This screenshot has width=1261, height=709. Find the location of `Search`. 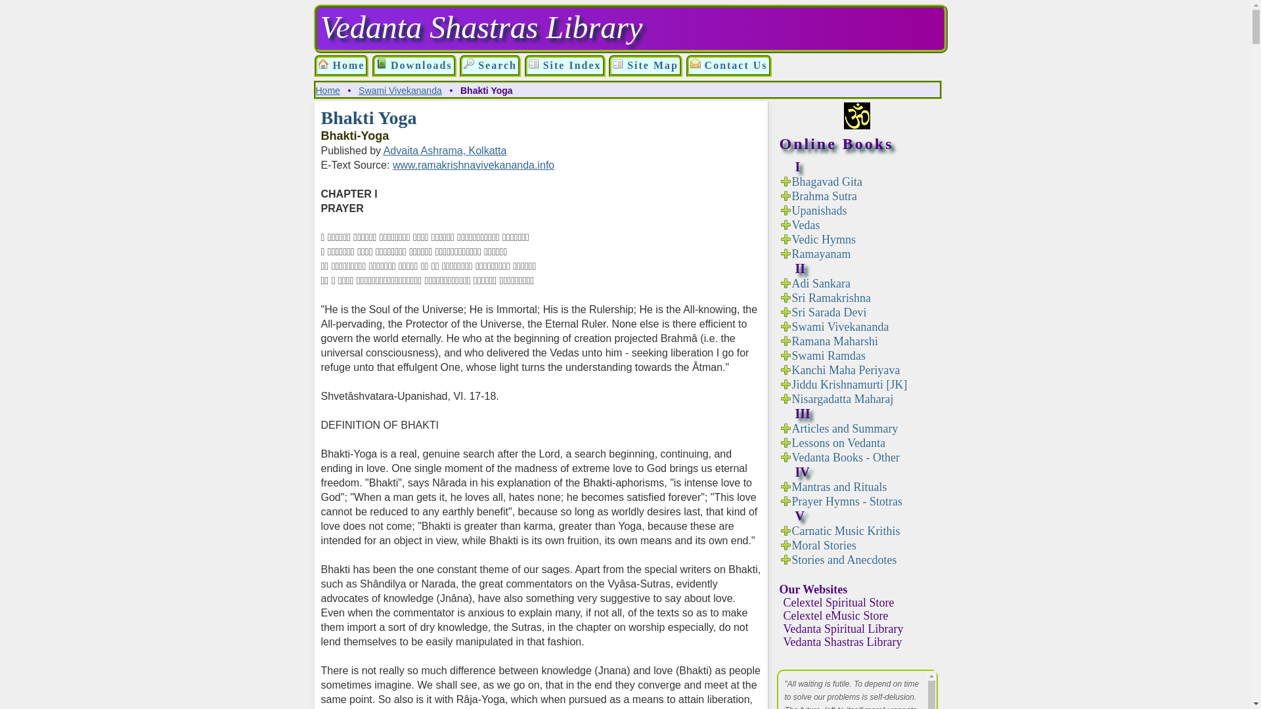

Search is located at coordinates (469, 63).